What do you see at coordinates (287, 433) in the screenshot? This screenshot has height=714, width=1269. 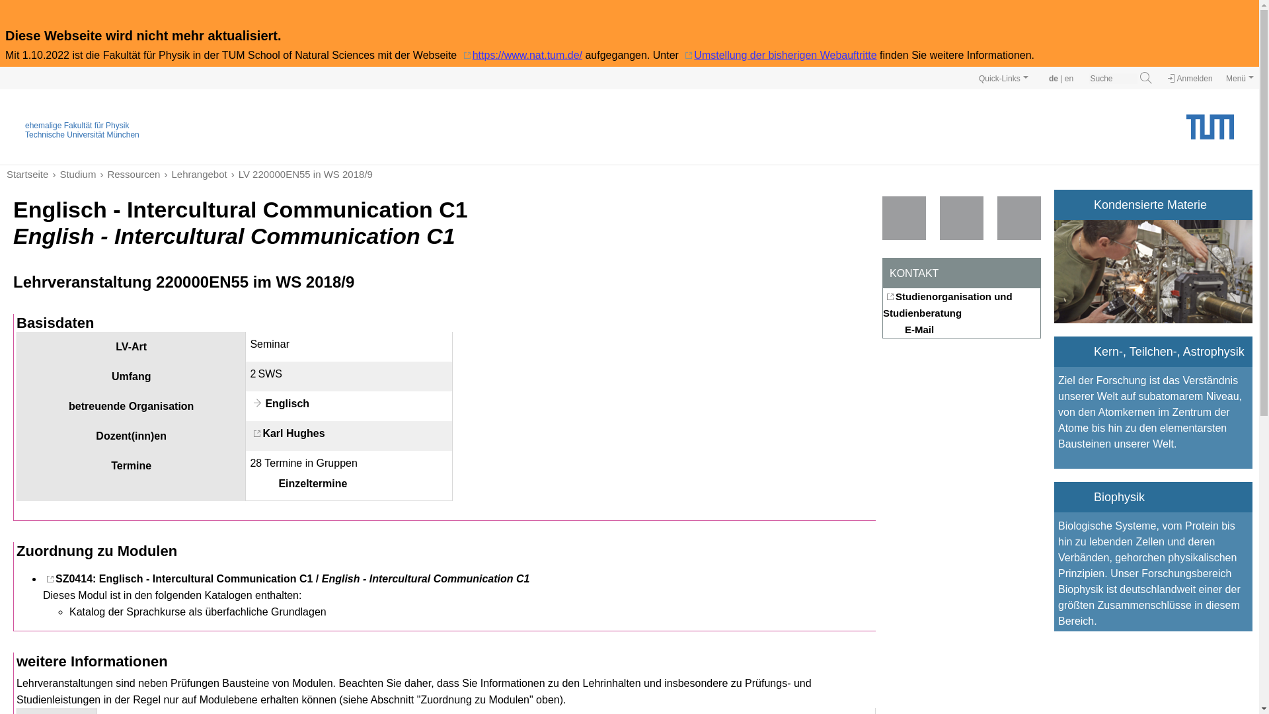 I see `Karl Hughes` at bounding box center [287, 433].